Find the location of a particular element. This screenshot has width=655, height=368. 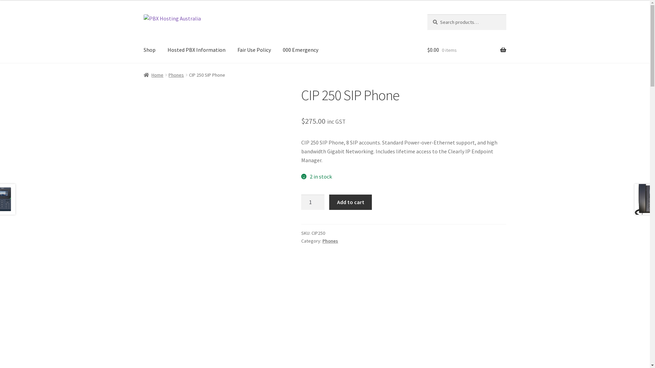

Shop is located at coordinates (149, 50).